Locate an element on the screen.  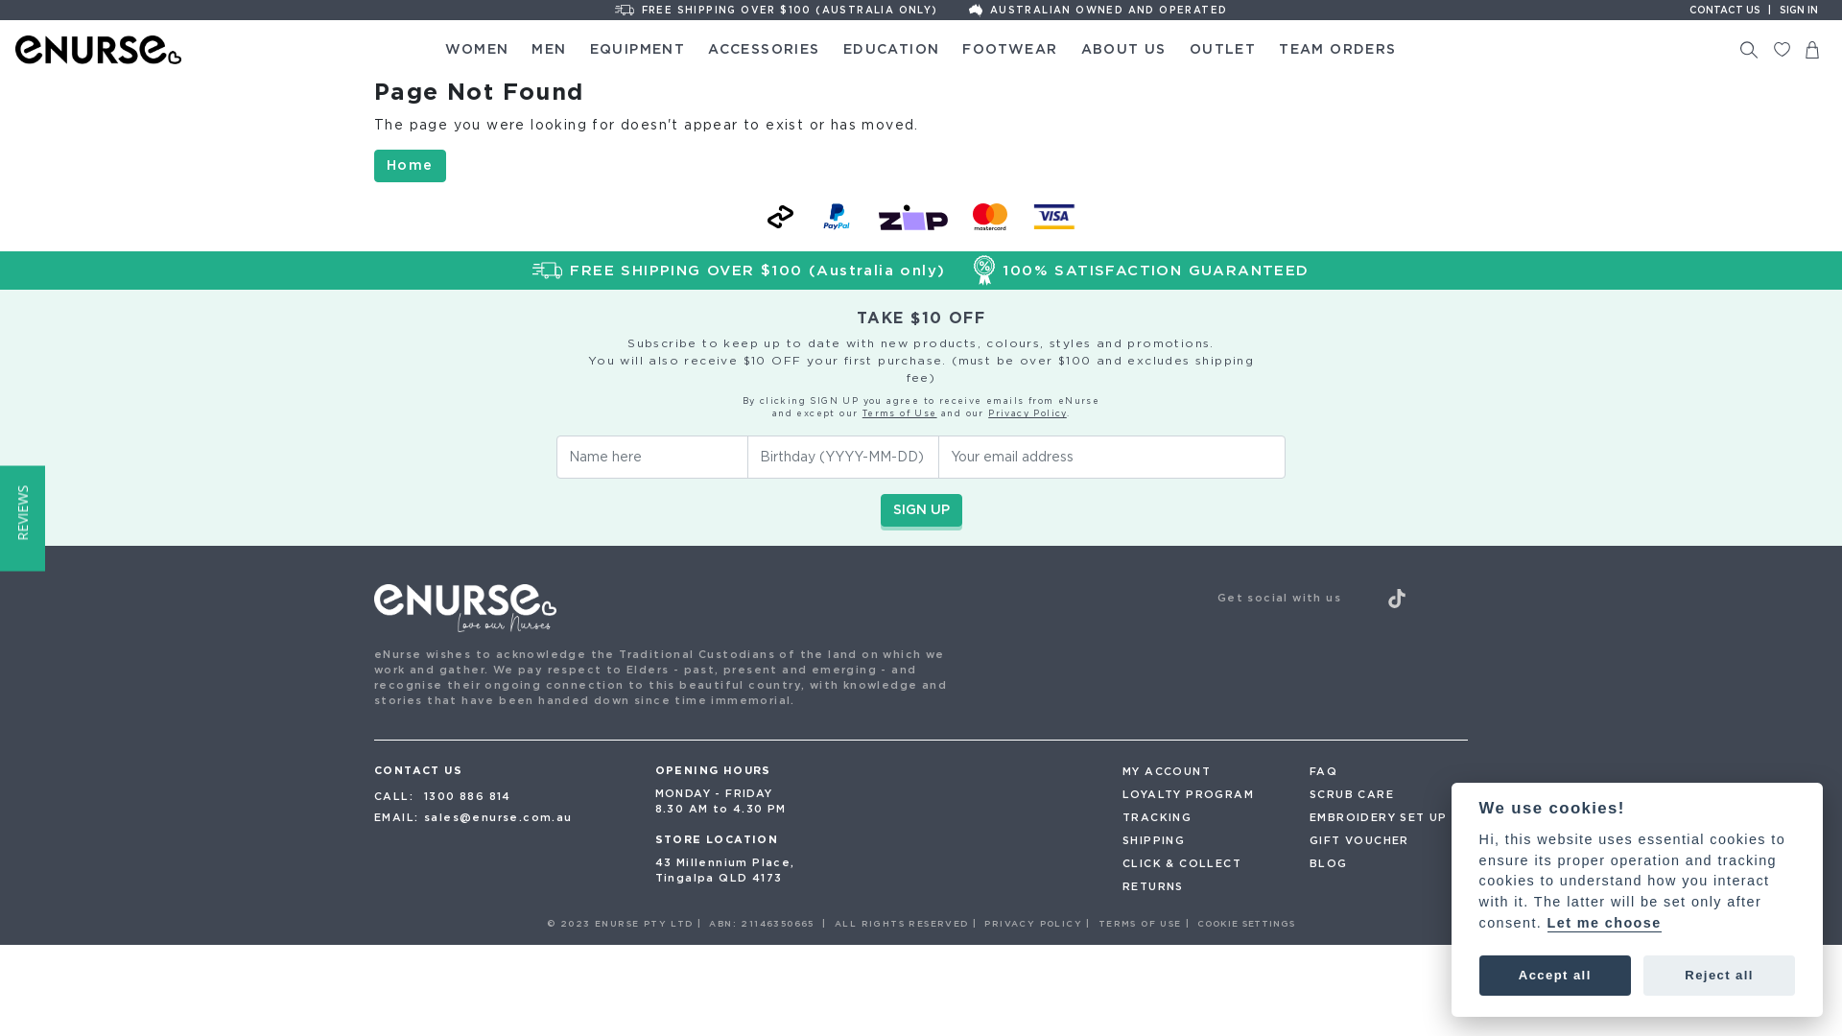
EDUCATION is located at coordinates (892, 50).